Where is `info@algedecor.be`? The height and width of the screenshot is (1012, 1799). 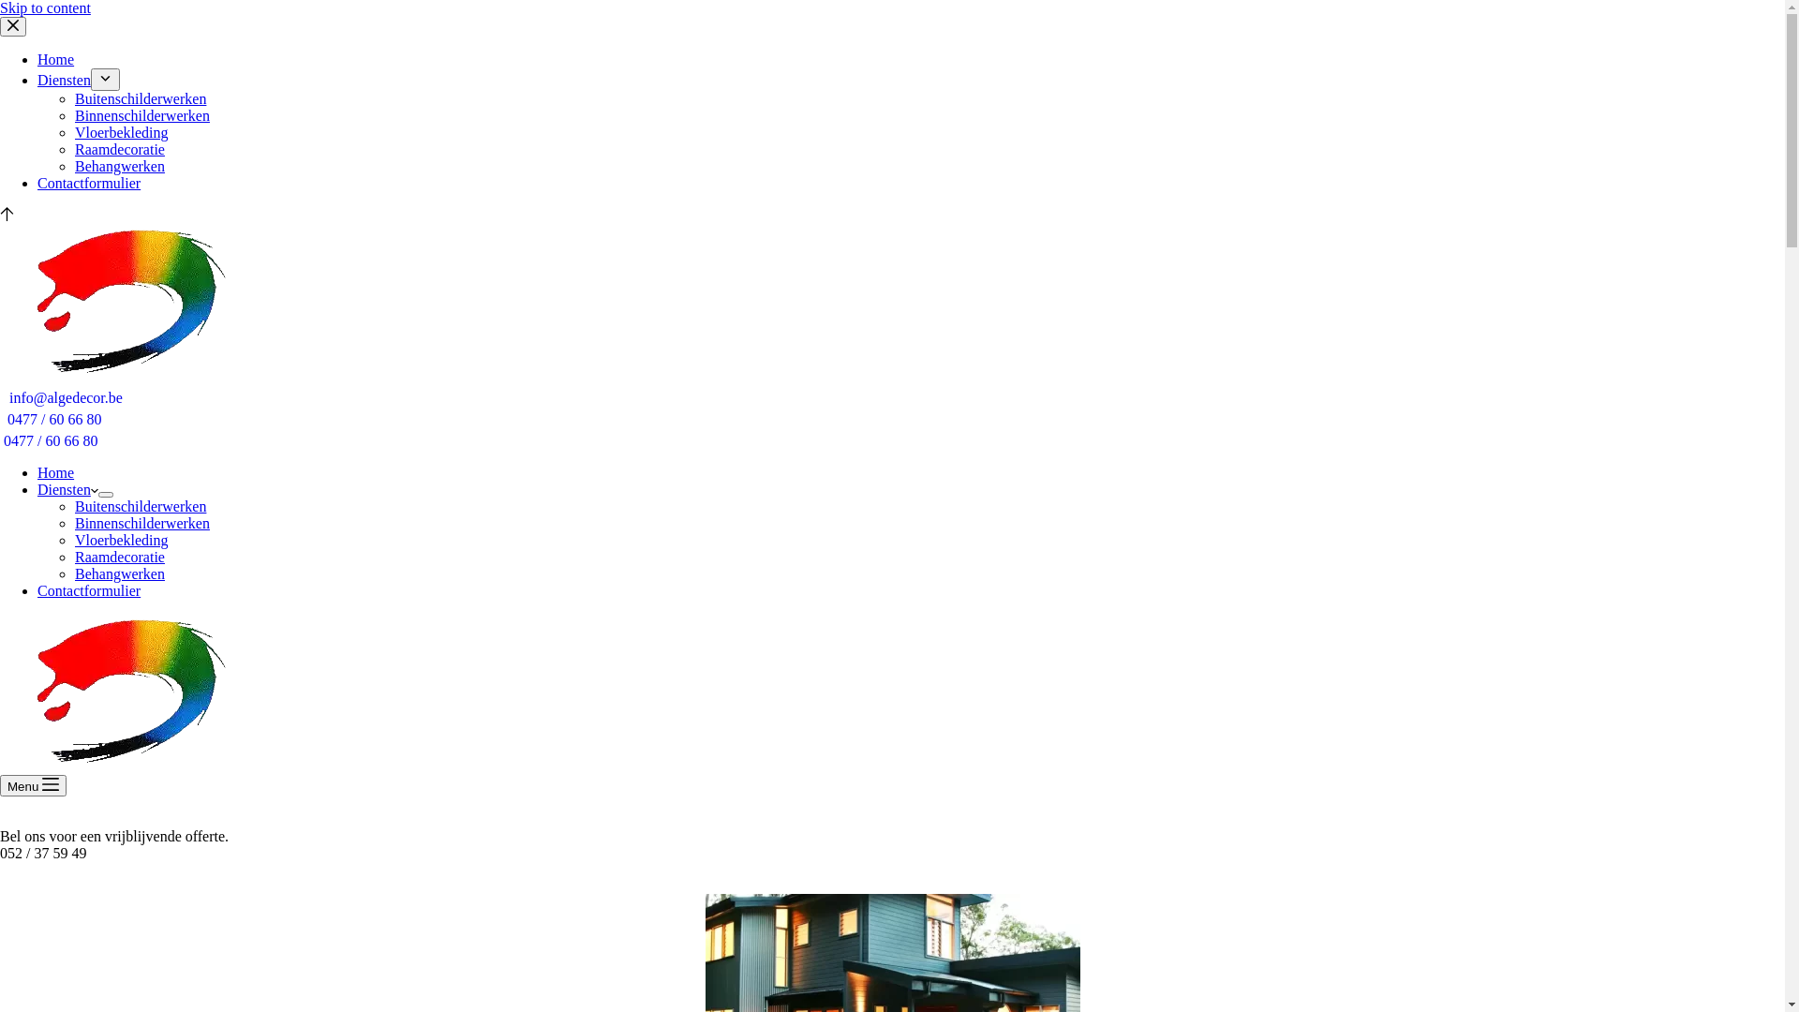 info@algedecor.be is located at coordinates (66, 397).